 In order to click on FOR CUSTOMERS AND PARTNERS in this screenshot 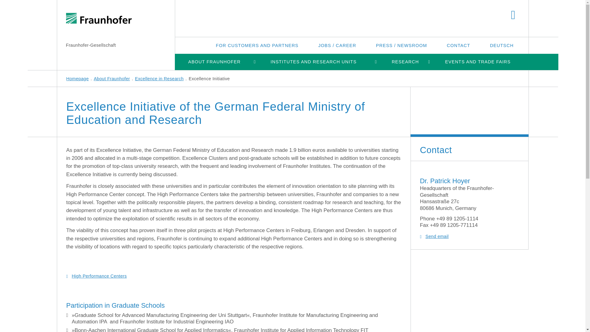, I will do `click(258, 45)`.